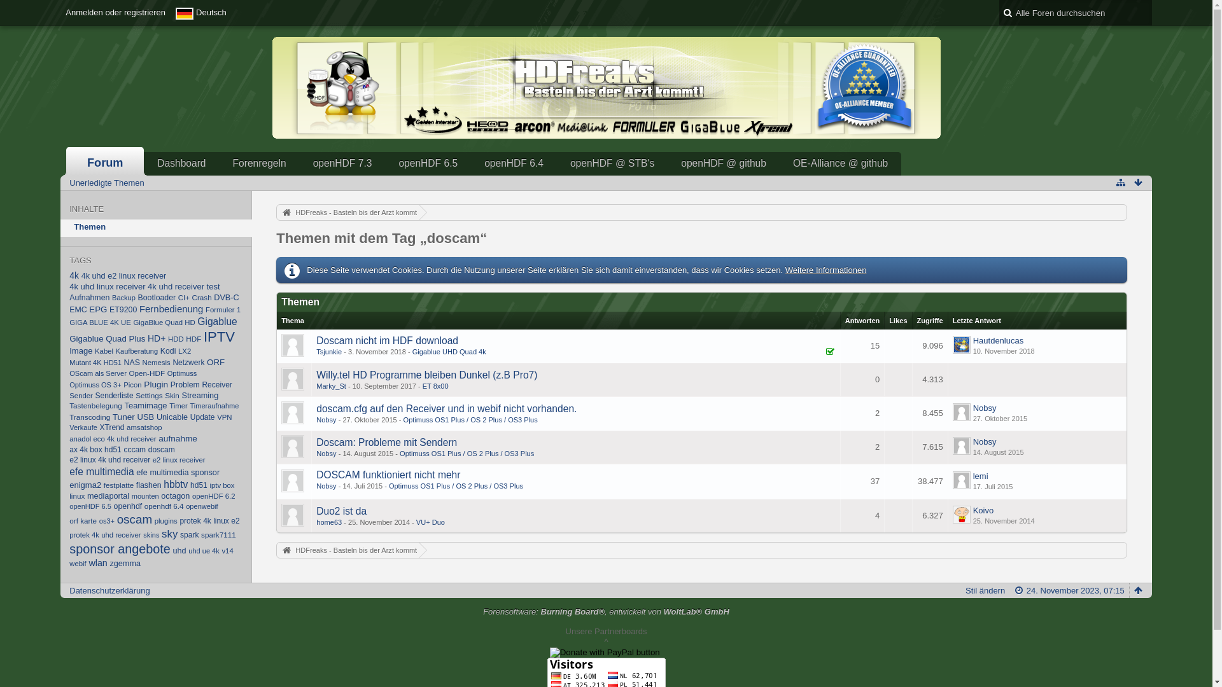 This screenshot has height=687, width=1222. Describe the element at coordinates (214, 406) in the screenshot. I see `Timeraufnahme` at that location.